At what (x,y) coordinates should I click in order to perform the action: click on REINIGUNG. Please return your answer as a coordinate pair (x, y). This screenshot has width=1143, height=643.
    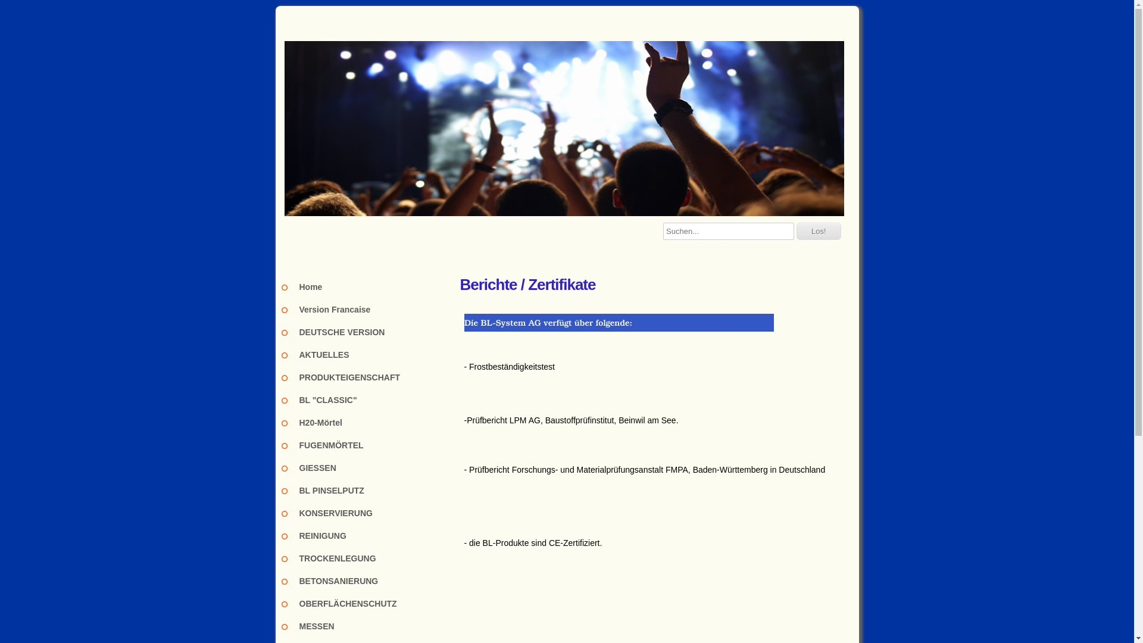
    Looking at the image, I should click on (370, 536).